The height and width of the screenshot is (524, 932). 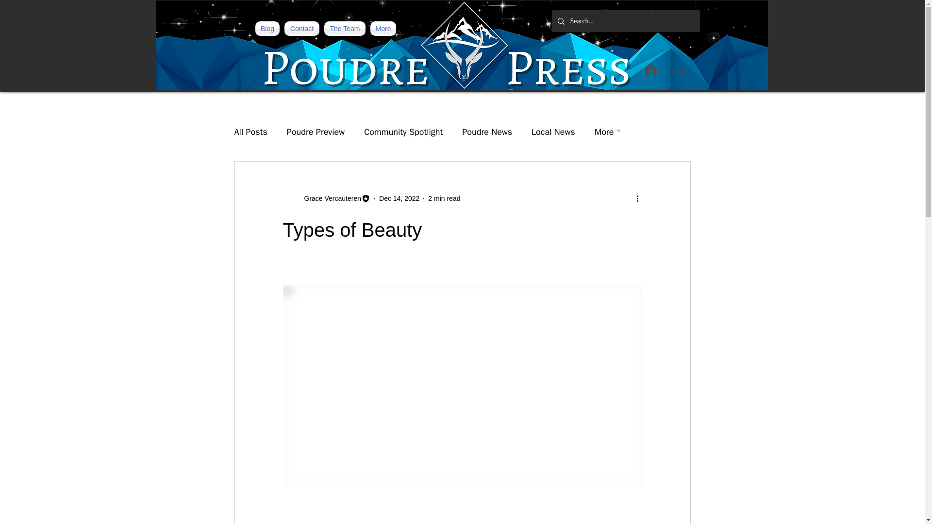 What do you see at coordinates (403, 132) in the screenshot?
I see `Community Spotlight` at bounding box center [403, 132].